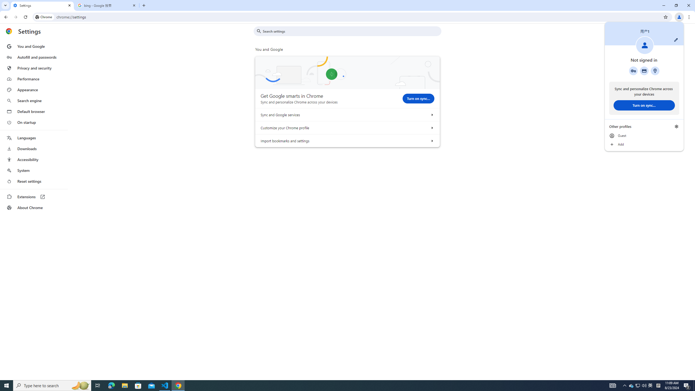 This screenshot has width=695, height=391. Describe the element at coordinates (7, 386) in the screenshot. I see `Start` at that location.